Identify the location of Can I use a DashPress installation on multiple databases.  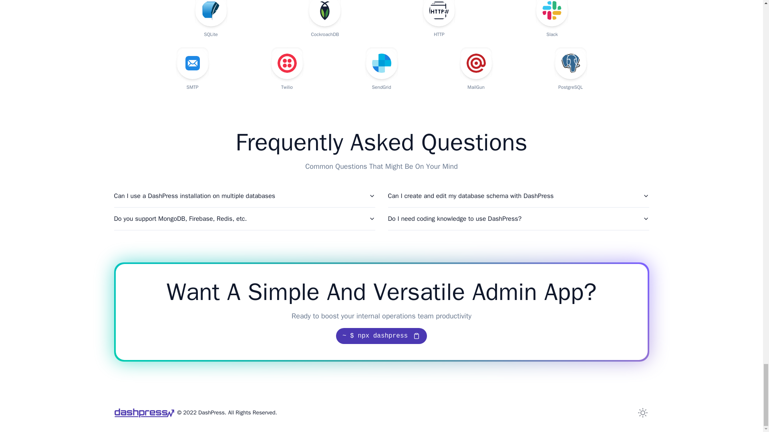
(244, 196).